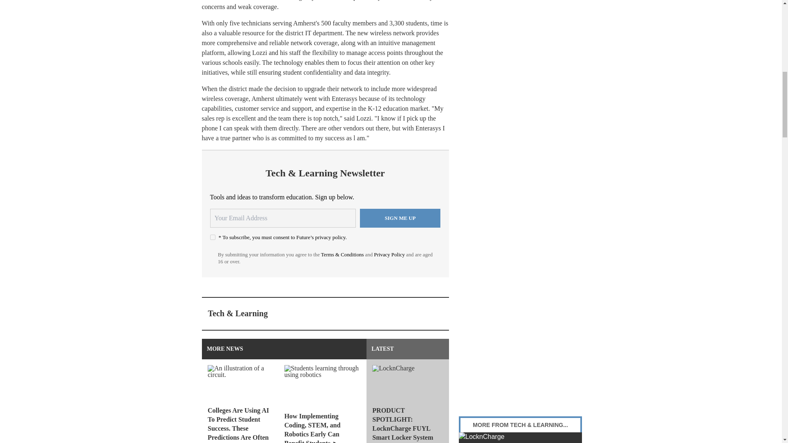 This screenshot has width=788, height=443. Describe the element at coordinates (213, 237) in the screenshot. I see `on` at that location.